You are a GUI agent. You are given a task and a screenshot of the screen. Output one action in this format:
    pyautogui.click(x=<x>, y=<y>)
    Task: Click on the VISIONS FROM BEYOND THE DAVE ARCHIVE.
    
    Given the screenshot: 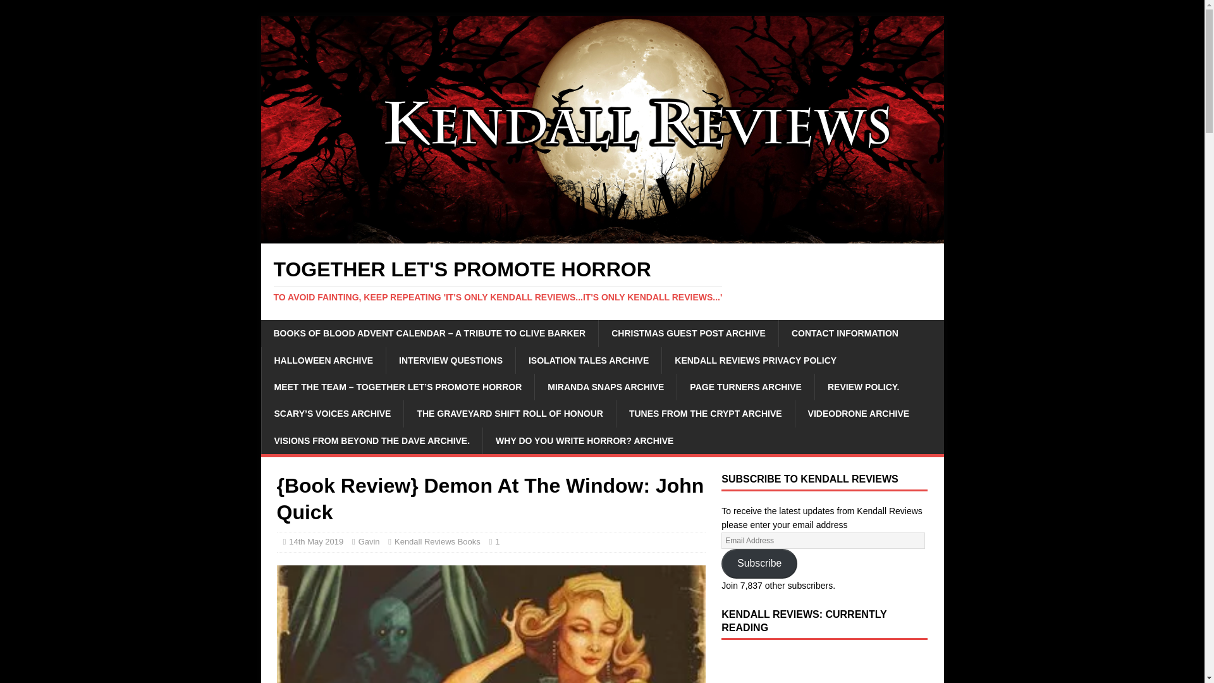 What is the action you would take?
    pyautogui.click(x=371, y=441)
    